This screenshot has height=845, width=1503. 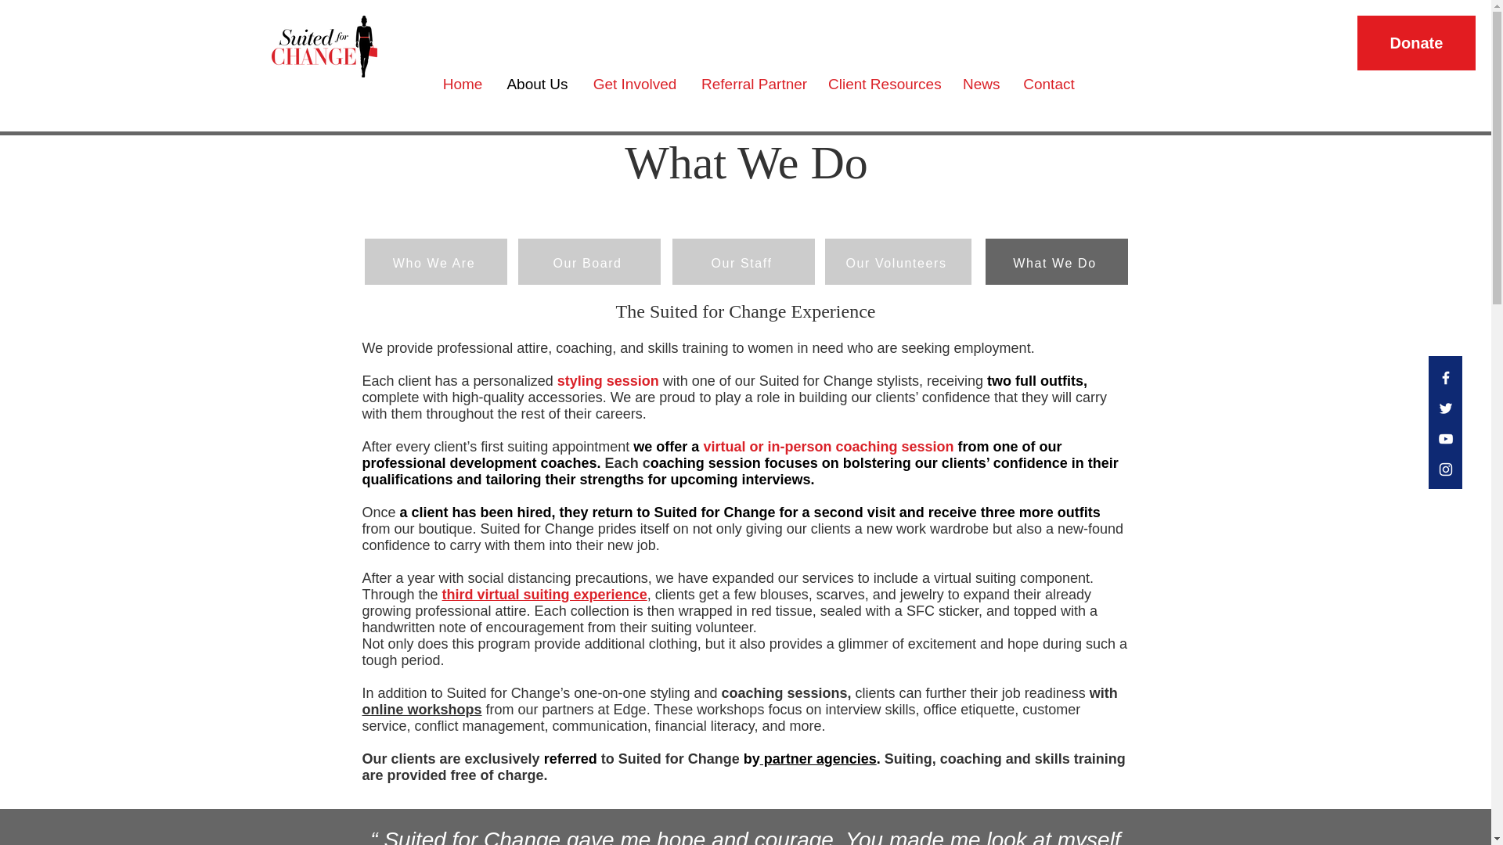 What do you see at coordinates (898, 263) in the screenshot?
I see `Our Volunteers` at bounding box center [898, 263].